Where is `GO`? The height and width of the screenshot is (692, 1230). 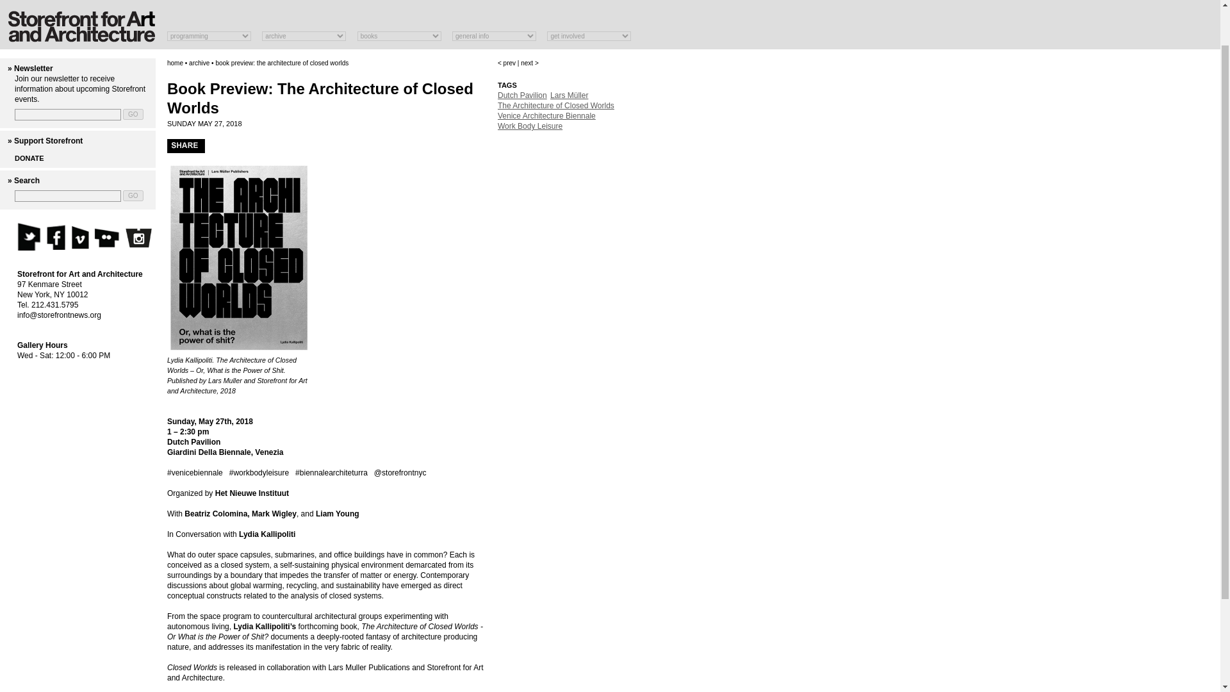
GO is located at coordinates (133, 114).